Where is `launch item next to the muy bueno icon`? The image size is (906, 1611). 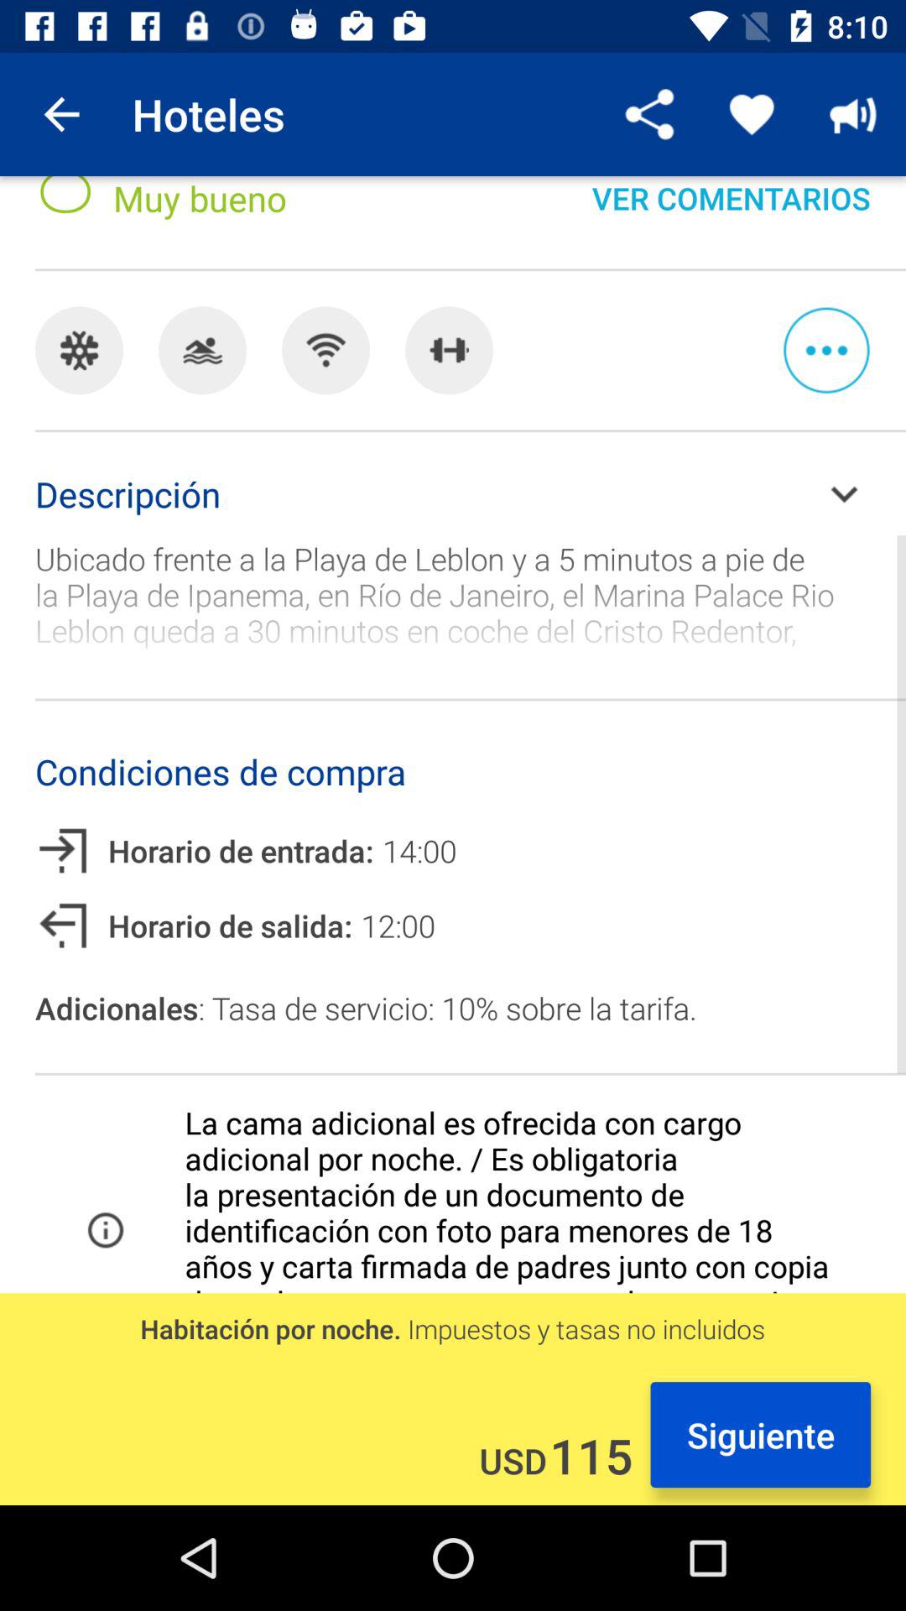 launch item next to the muy bueno icon is located at coordinates (731, 213).